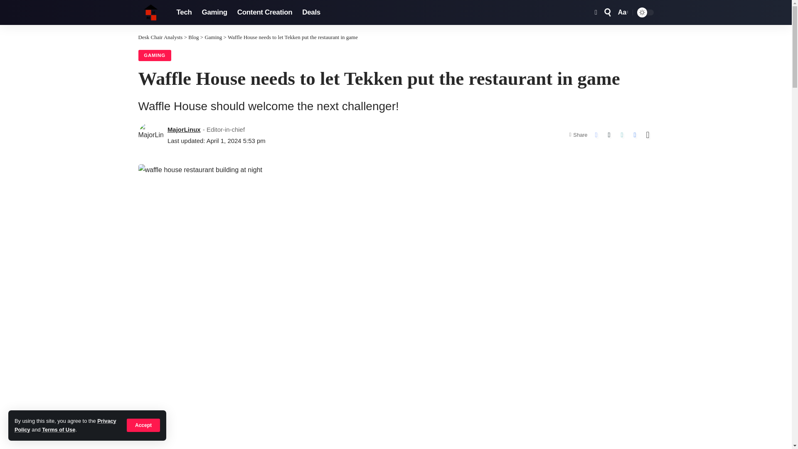 This screenshot has height=449, width=798. What do you see at coordinates (311, 12) in the screenshot?
I see `Deals` at bounding box center [311, 12].